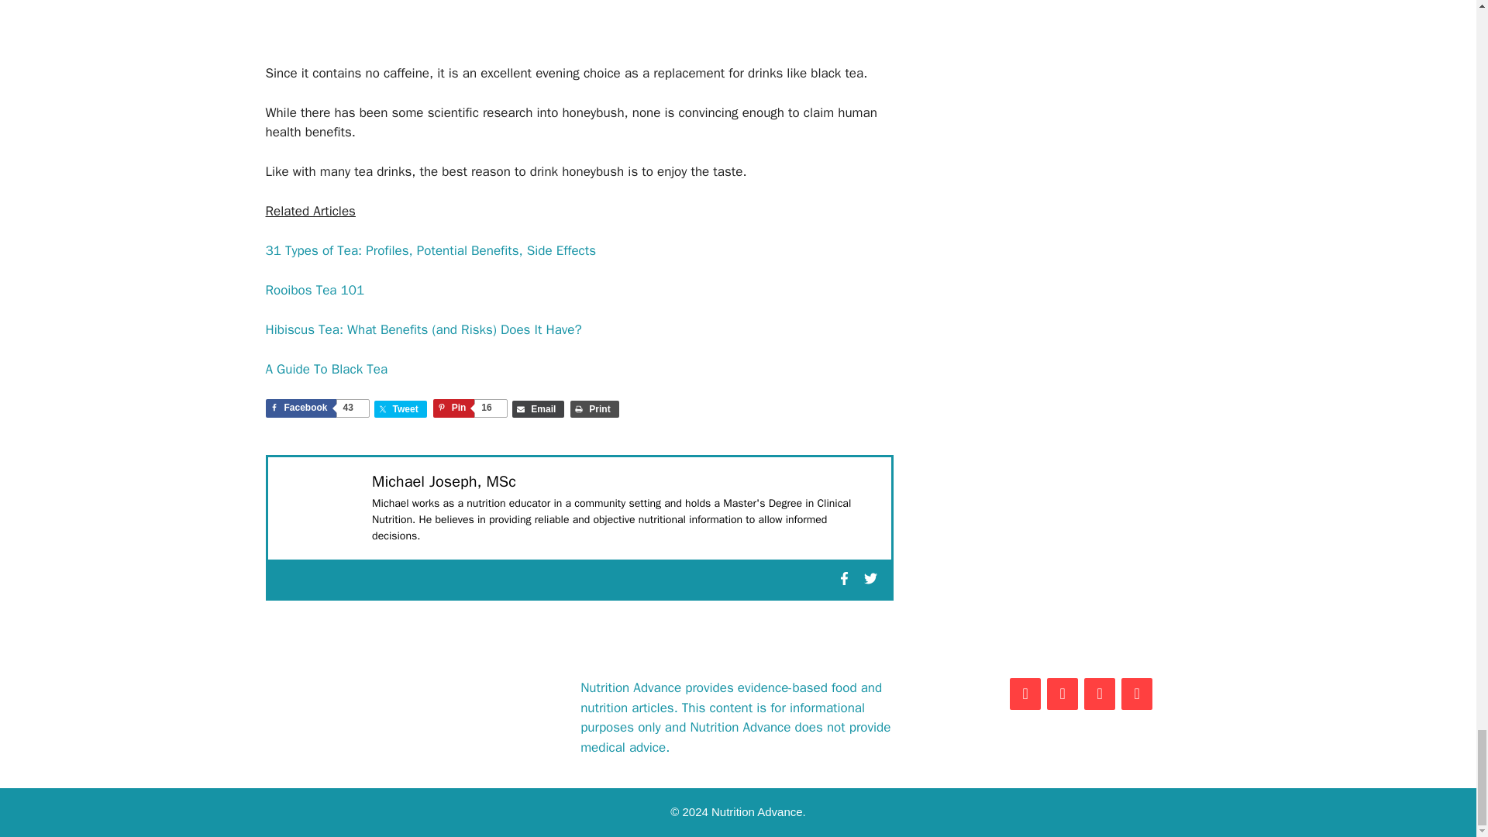 The width and height of the screenshot is (1488, 837). What do you see at coordinates (538, 409) in the screenshot?
I see `Share via Email` at bounding box center [538, 409].